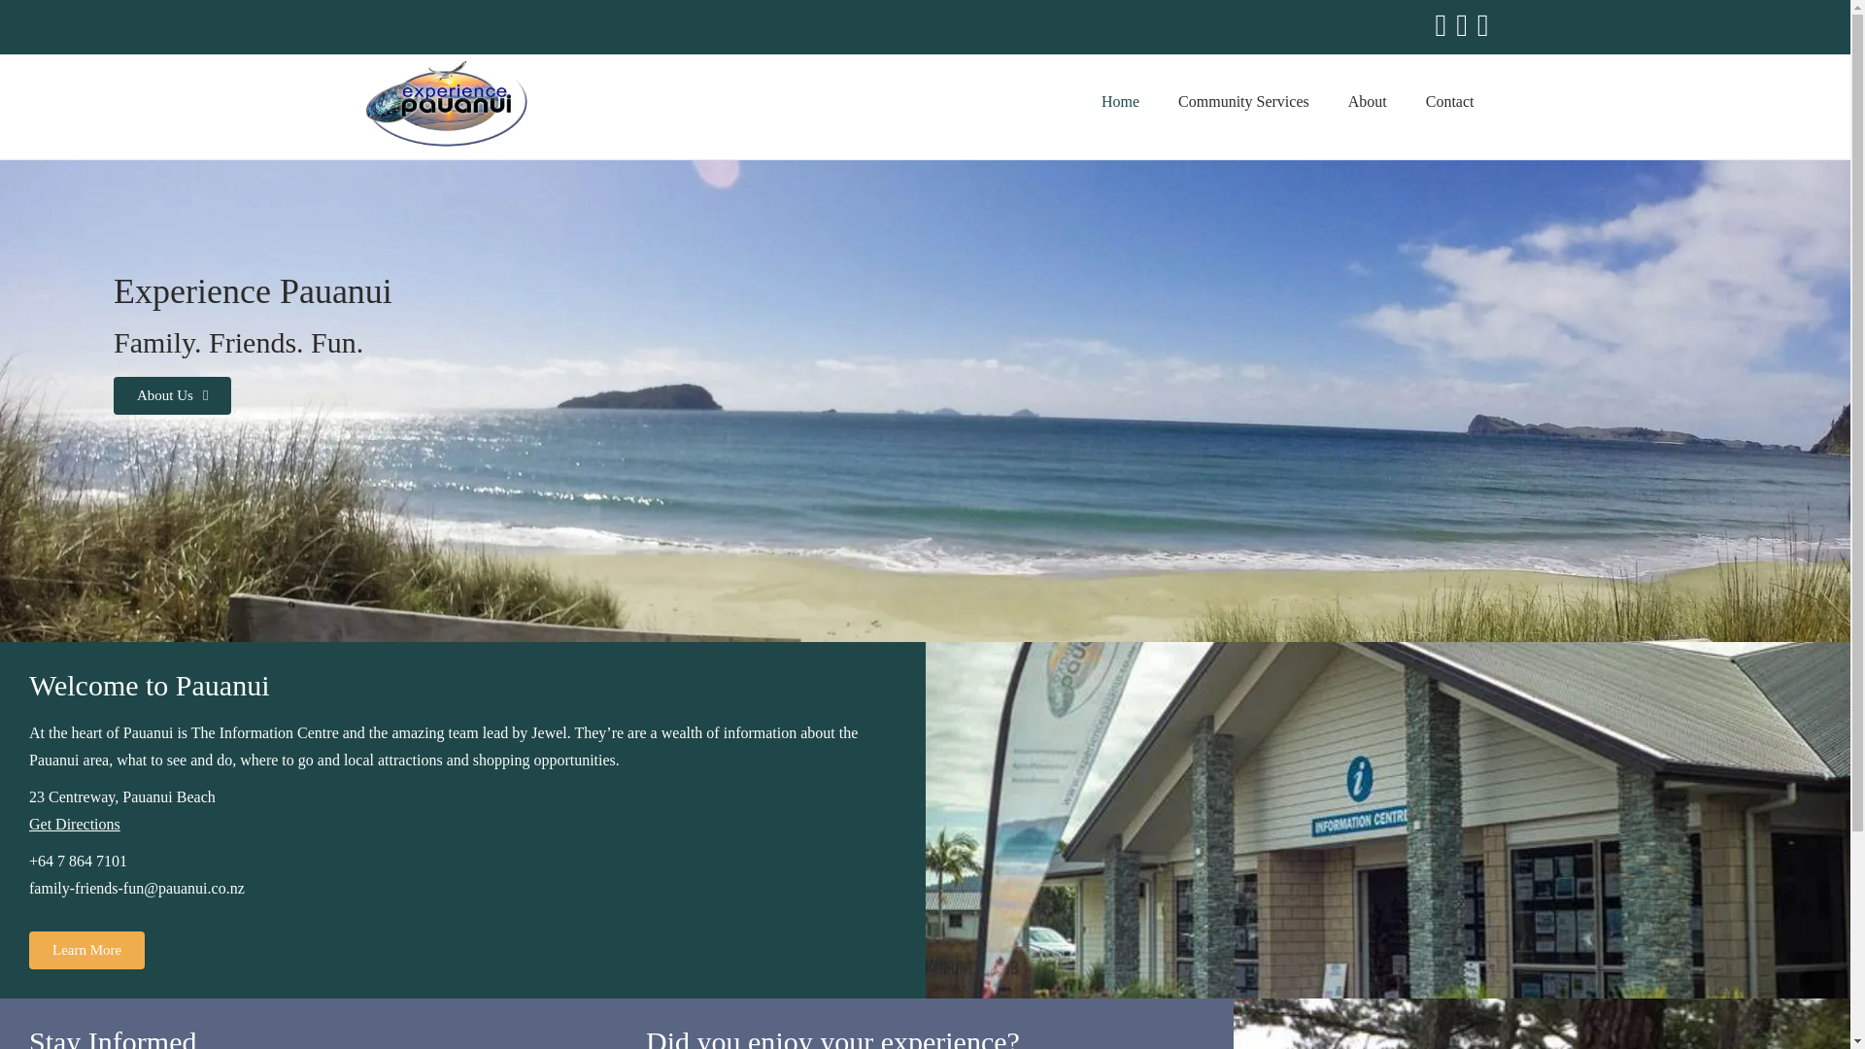 This screenshot has height=1049, width=1865. What do you see at coordinates (75, 824) in the screenshot?
I see `Get Directions` at bounding box center [75, 824].